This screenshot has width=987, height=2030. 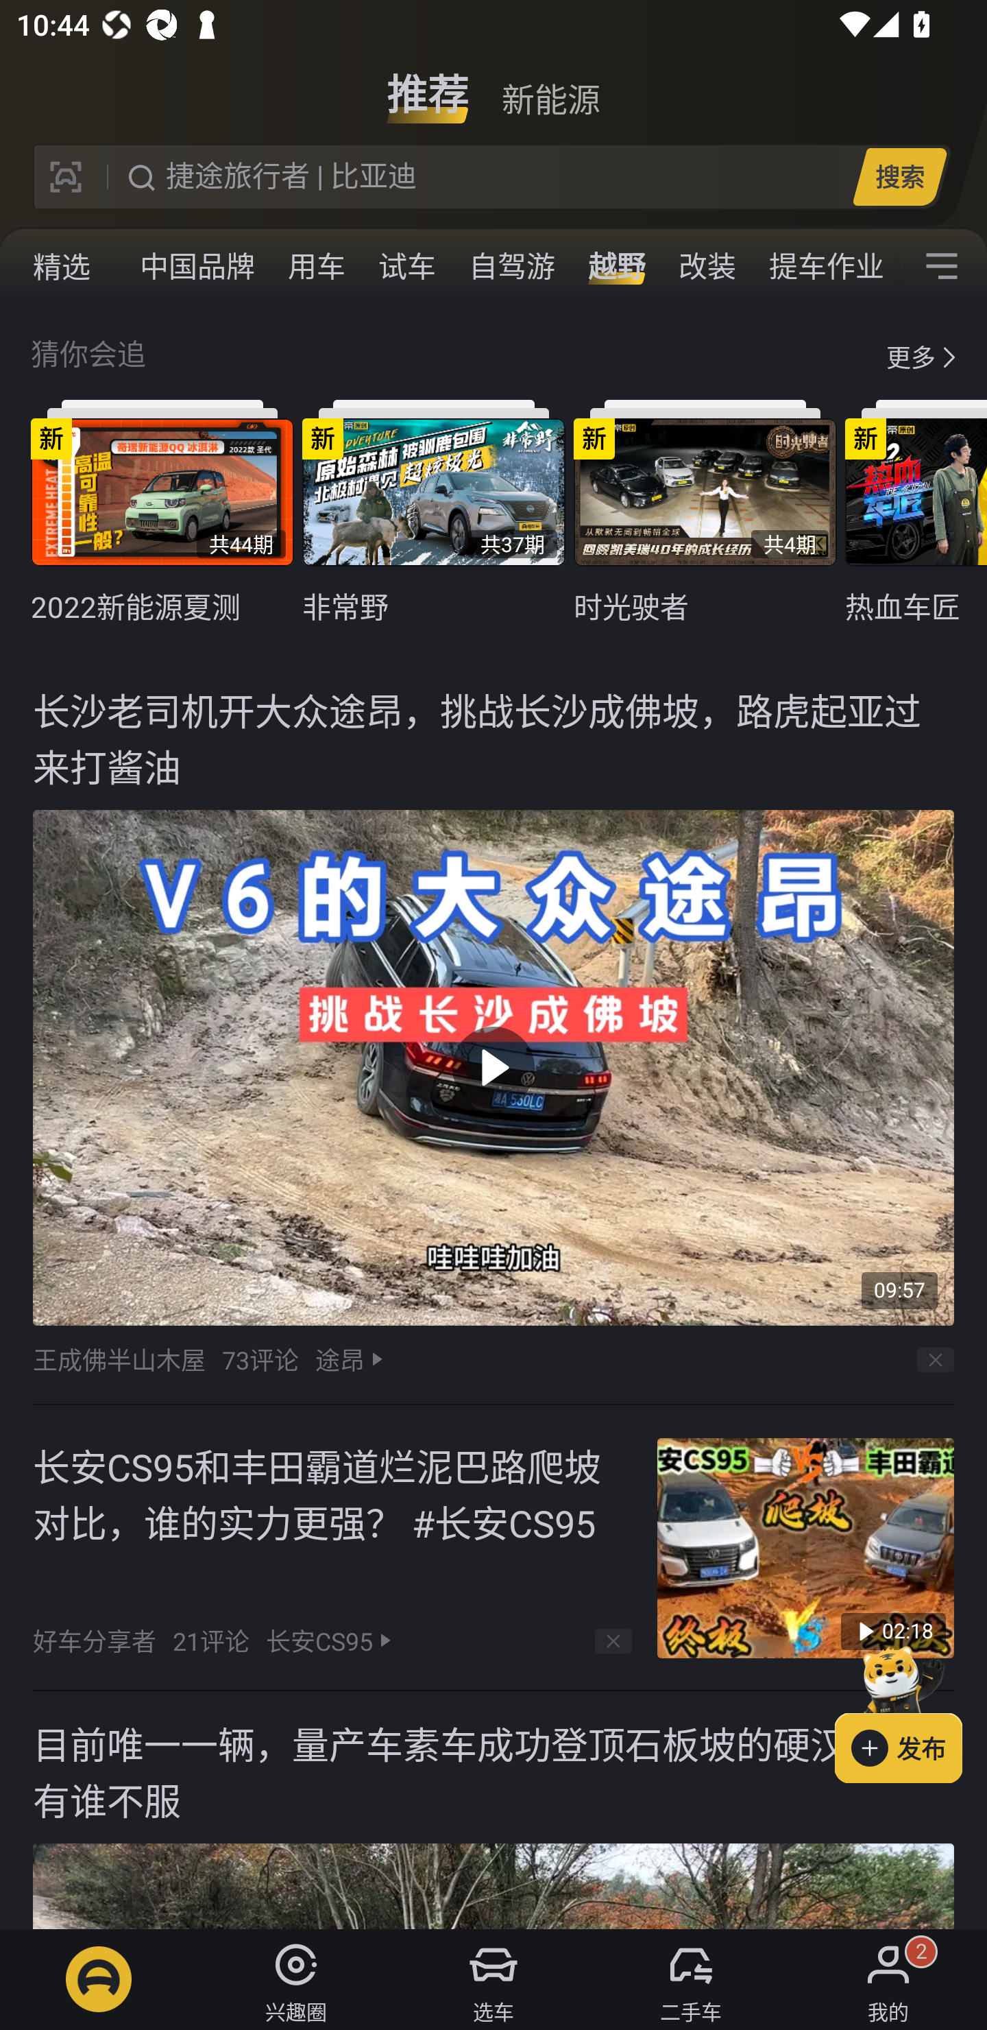 What do you see at coordinates (705, 512) in the screenshot?
I see `共4期 时光驶者` at bounding box center [705, 512].